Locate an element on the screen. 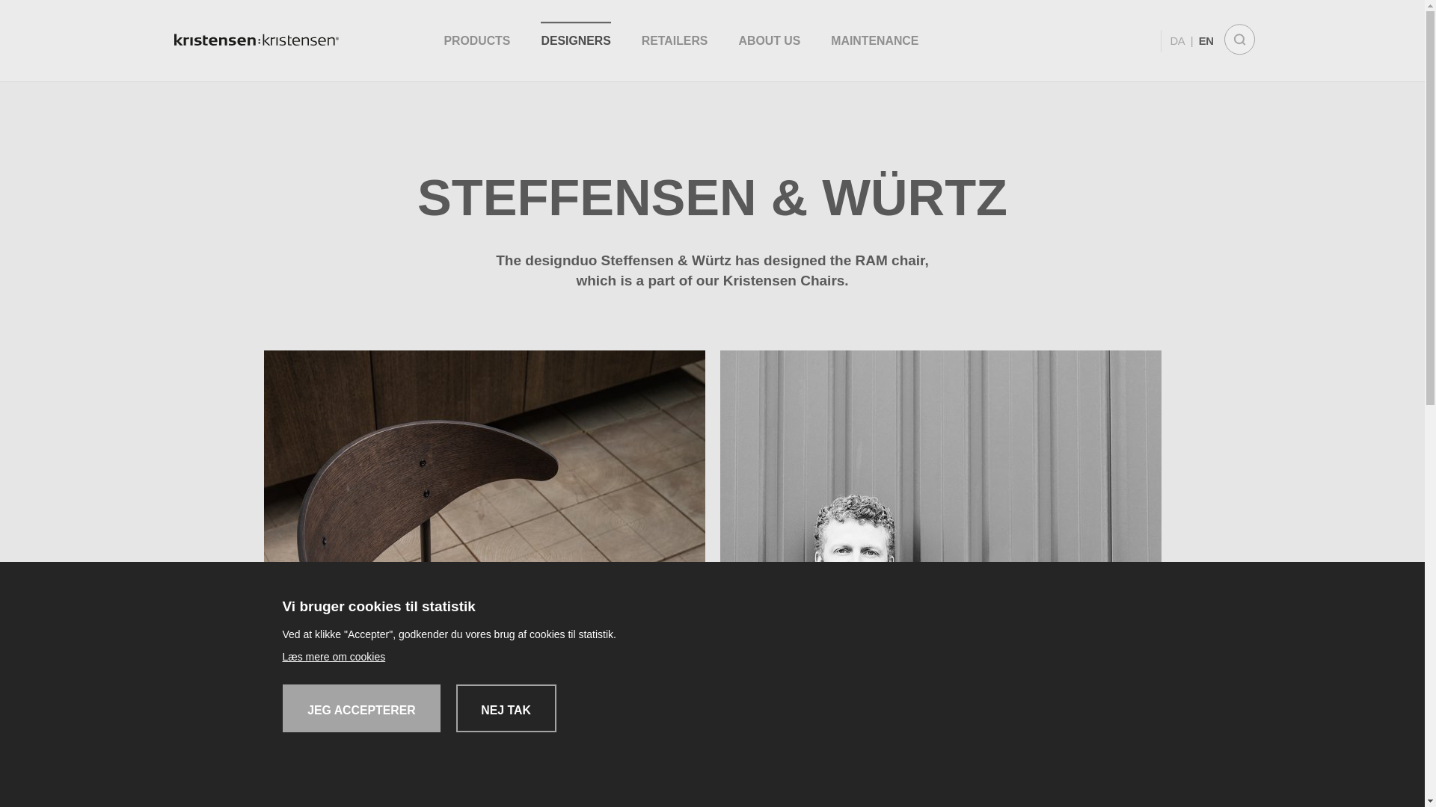 This screenshot has width=1436, height=807. JEG ACCEPTERER is located at coordinates (362, 708).